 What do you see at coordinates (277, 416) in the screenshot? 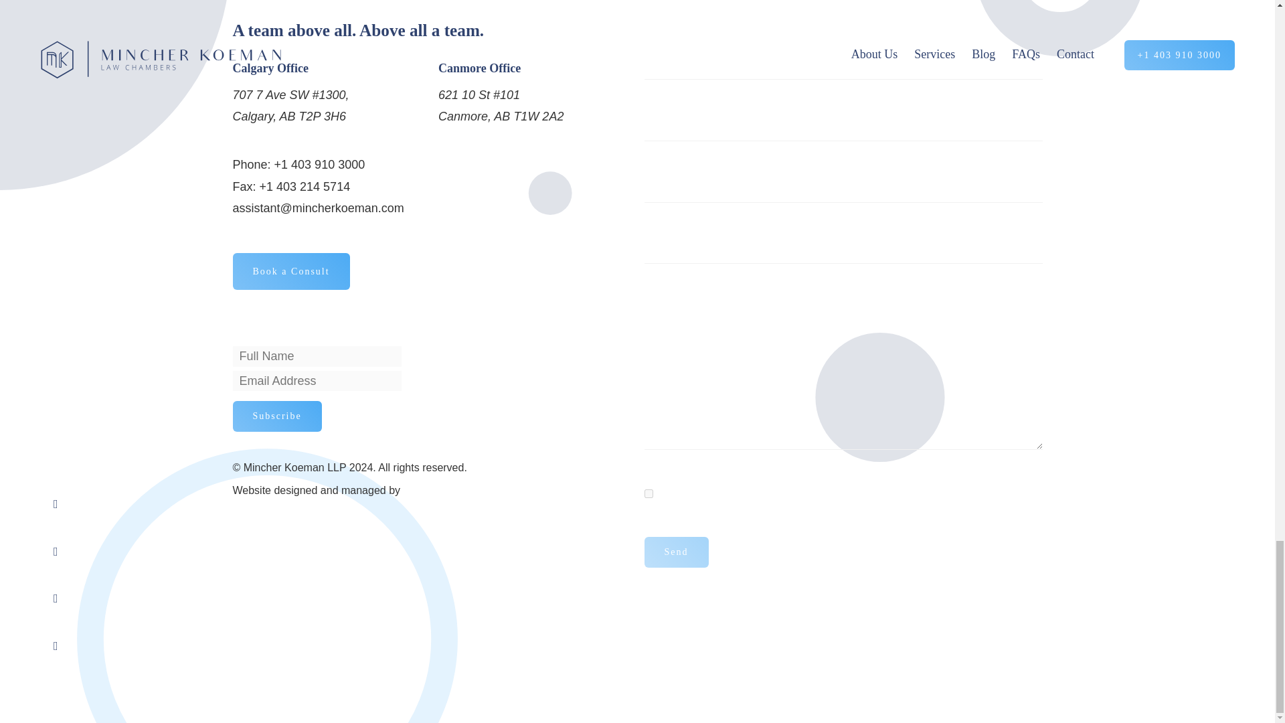
I see `Subscribe` at bounding box center [277, 416].